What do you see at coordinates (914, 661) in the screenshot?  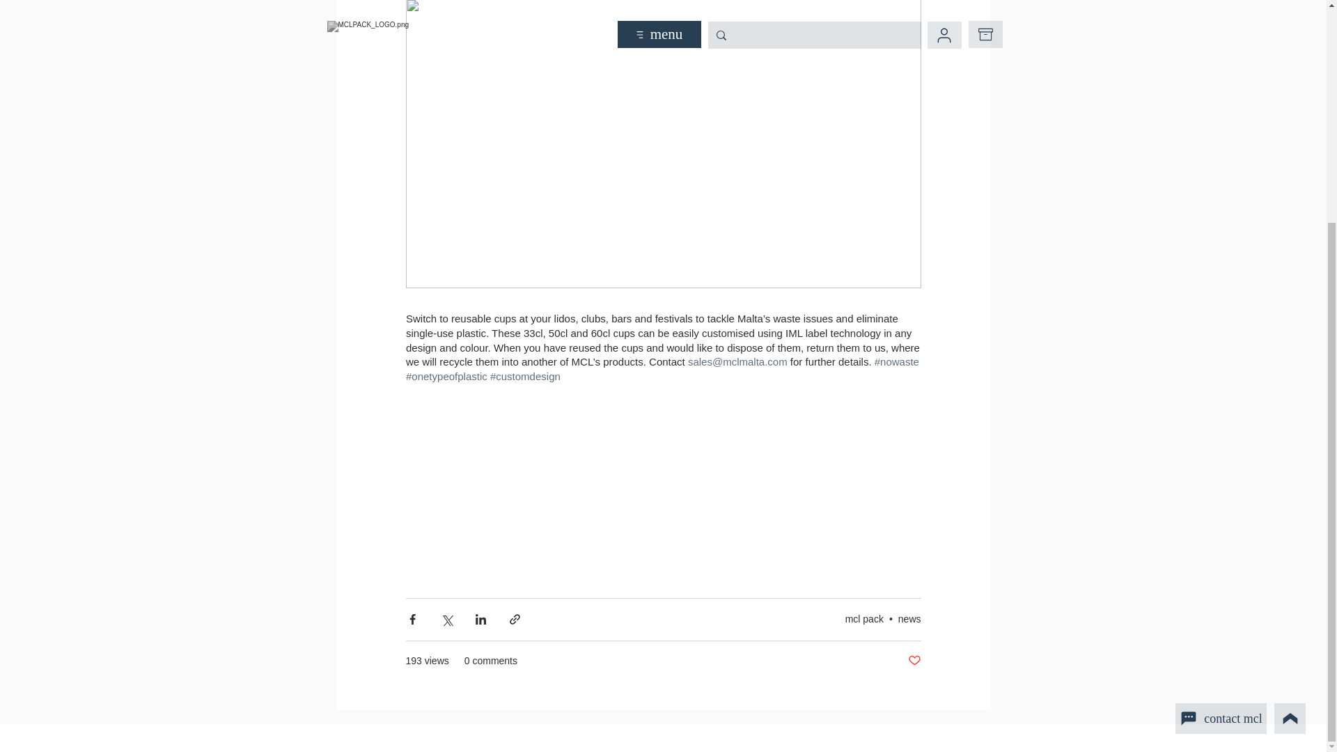 I see `Post not marked as liked` at bounding box center [914, 661].